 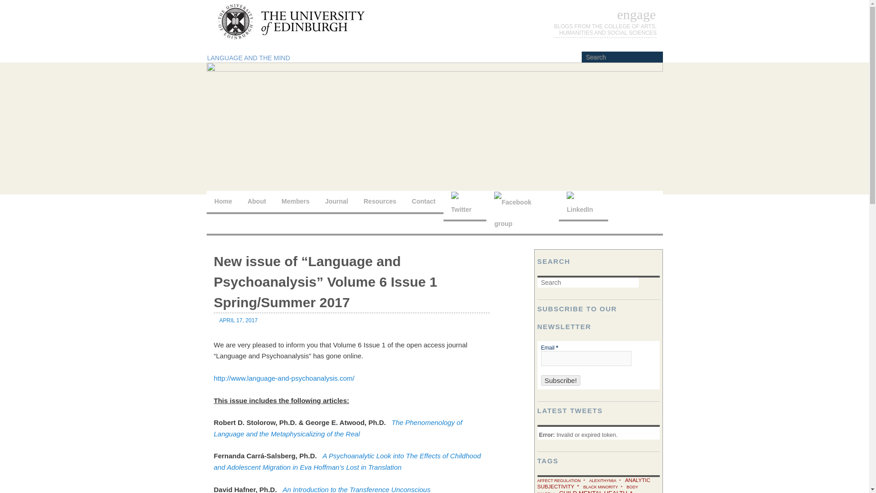 What do you see at coordinates (295, 202) in the screenshot?
I see `Members` at bounding box center [295, 202].